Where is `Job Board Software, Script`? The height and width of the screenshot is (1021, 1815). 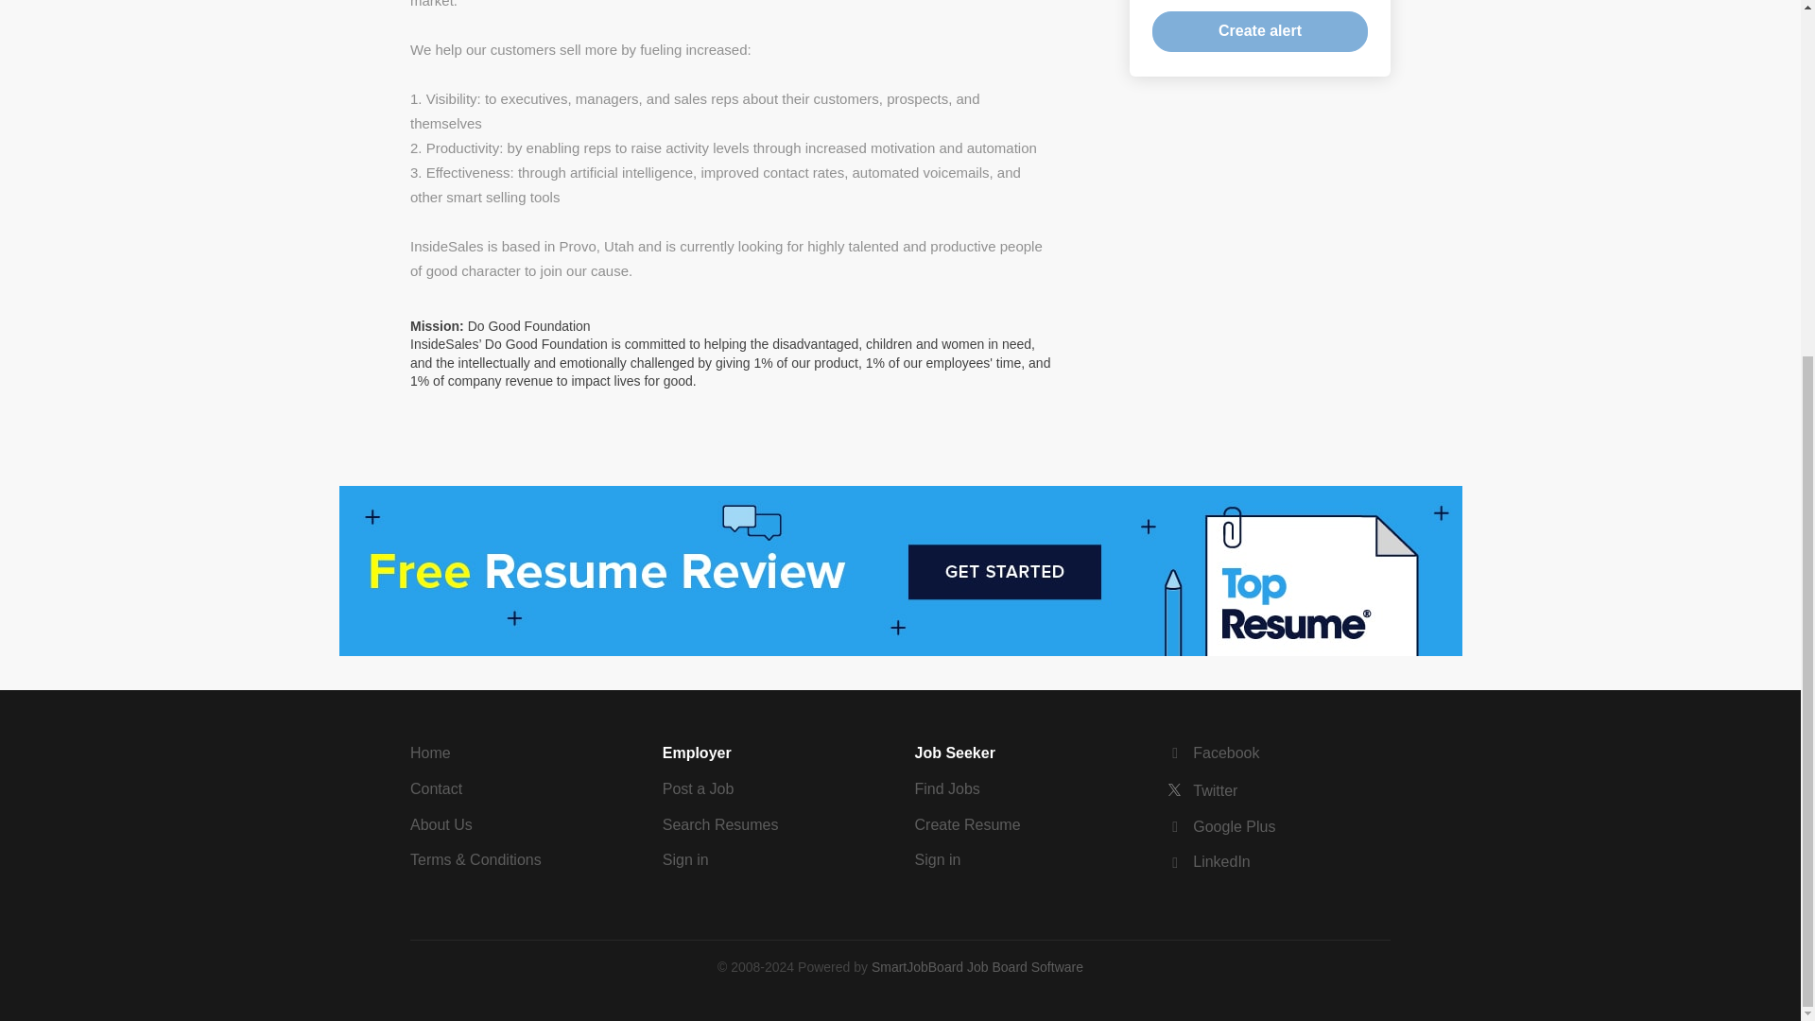
Job Board Software, Script is located at coordinates (977, 967).